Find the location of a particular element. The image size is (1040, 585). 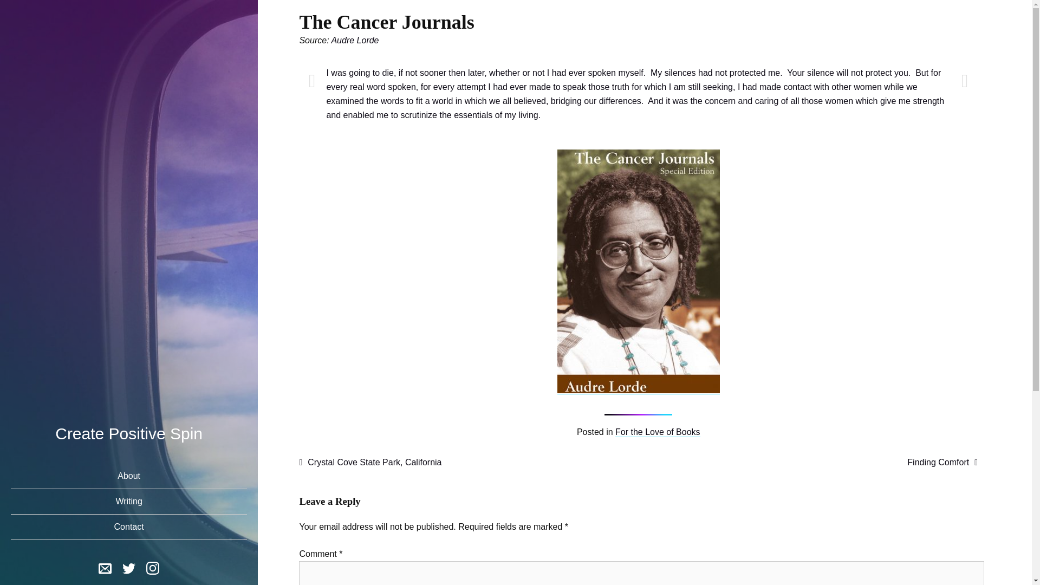

Create Positive Spin is located at coordinates (129, 433).